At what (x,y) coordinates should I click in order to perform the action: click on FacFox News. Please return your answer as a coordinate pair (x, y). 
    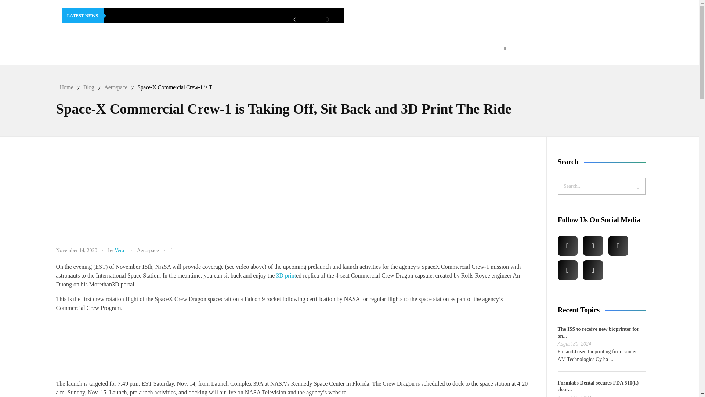
    Looking at the image, I should click on (98, 47).